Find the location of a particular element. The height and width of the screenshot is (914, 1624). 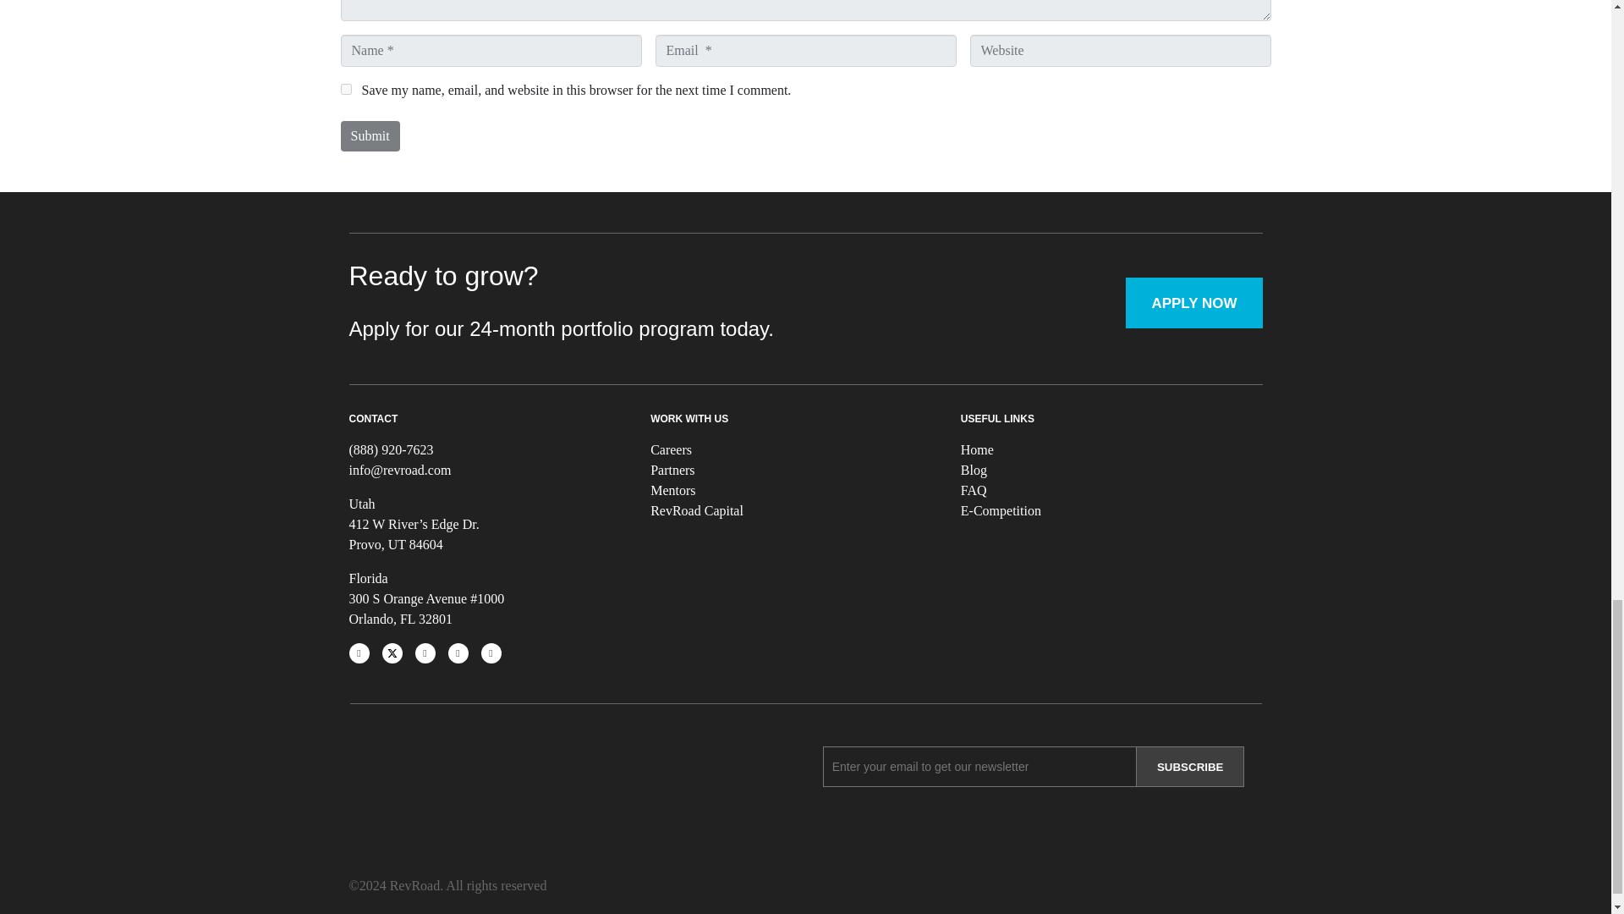

yes is located at coordinates (345, 90).